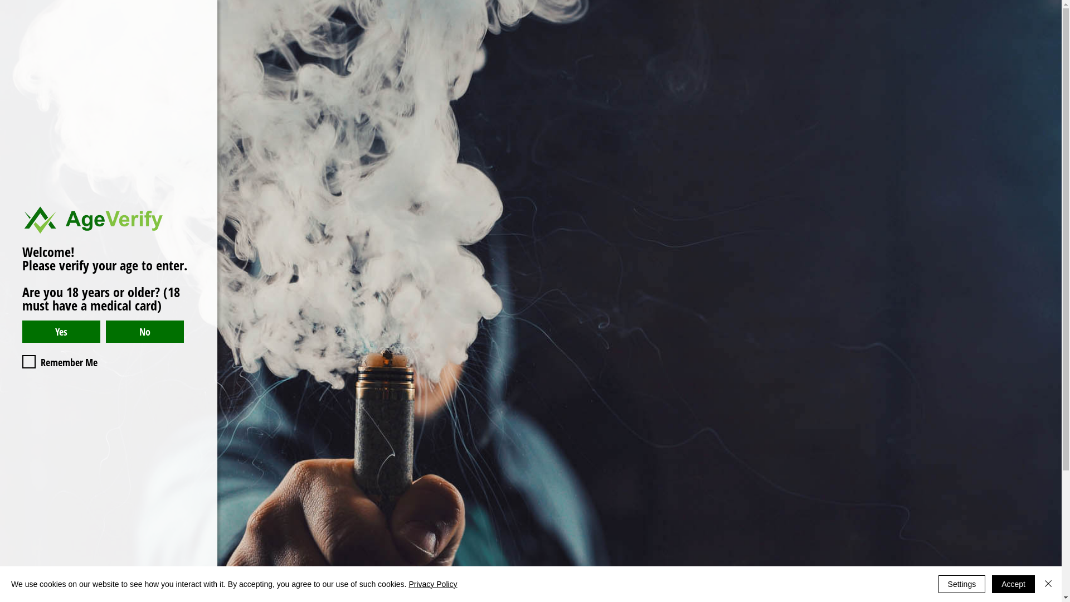 The height and width of the screenshot is (602, 1070). I want to click on WHATS UP JACKSON MICHIGAN IT'S OUR 2 YEAR ANNIVERSARY!, so click(126, 329).